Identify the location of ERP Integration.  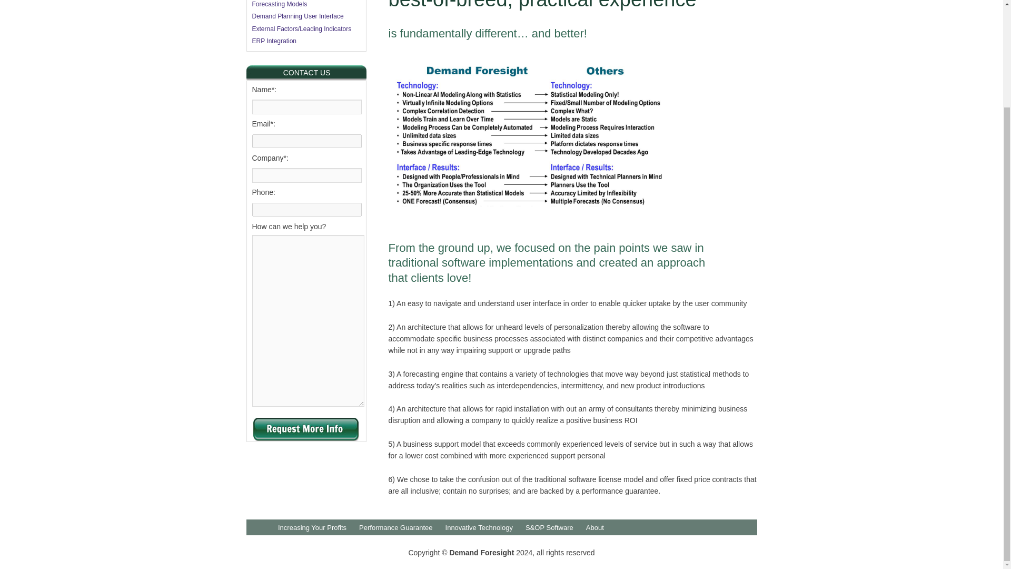
(274, 41).